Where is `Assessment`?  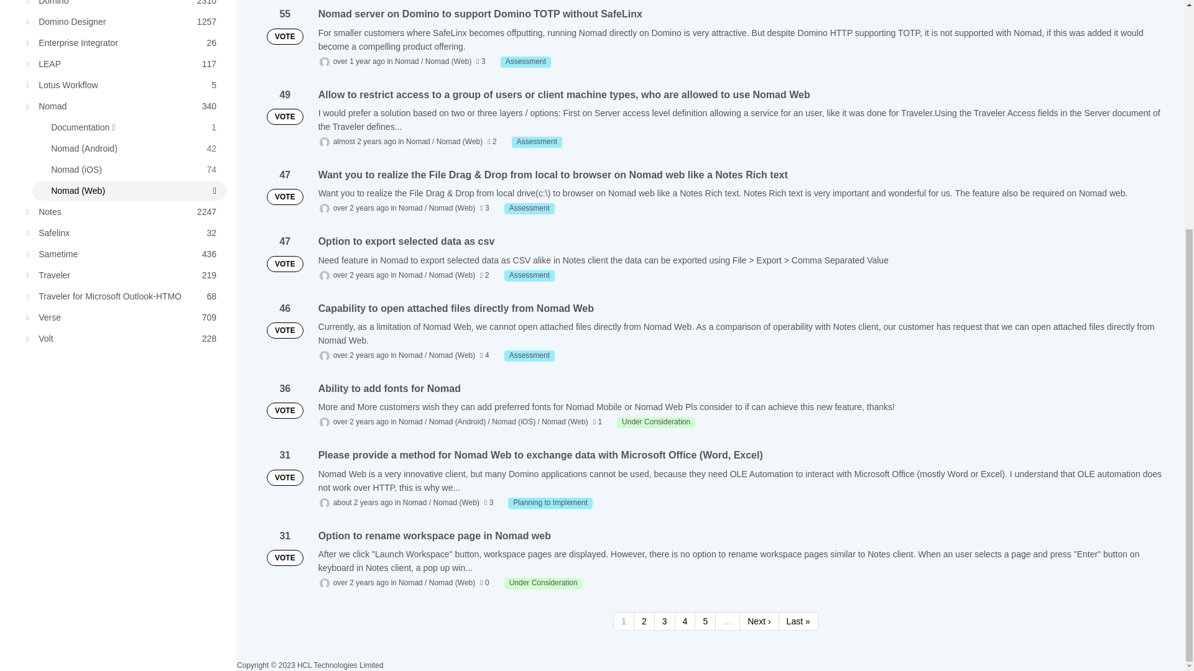
Assessment is located at coordinates (123, 63).